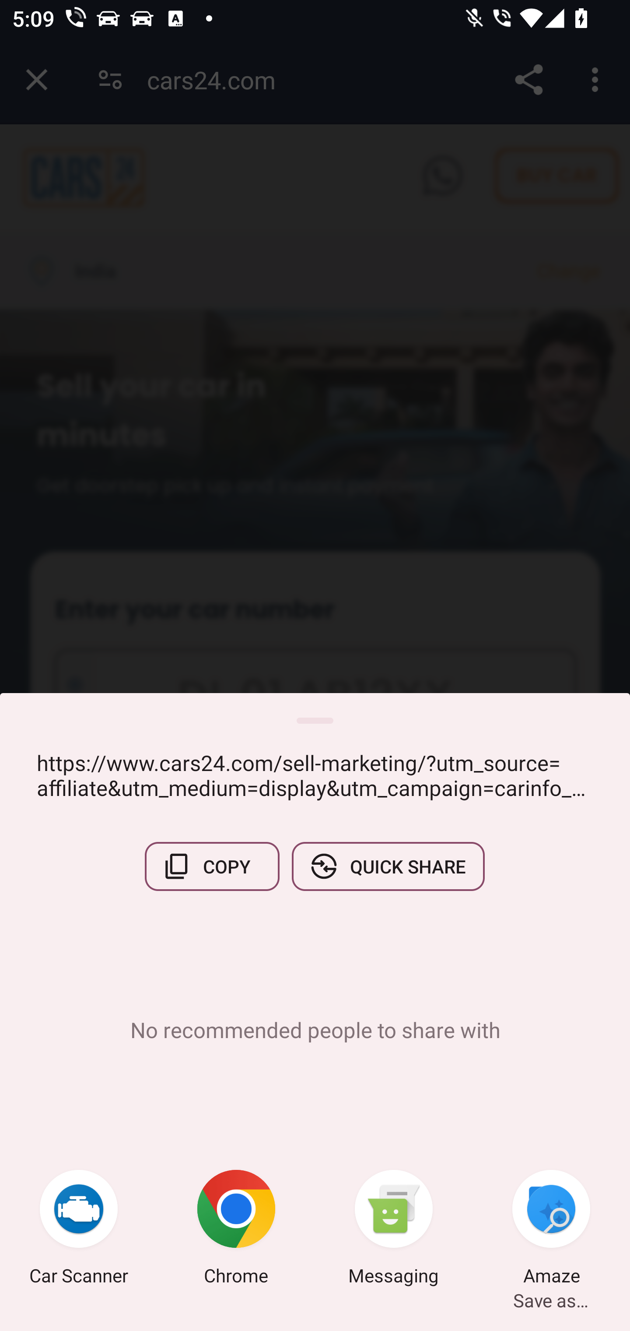 This screenshot has height=1331, width=630. Describe the element at coordinates (394, 1229) in the screenshot. I see `Messaging` at that location.